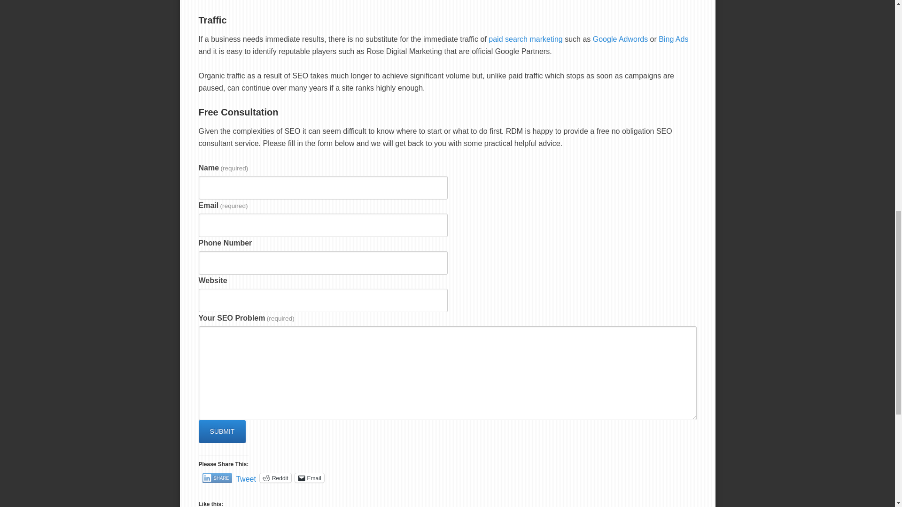  Describe the element at coordinates (309, 478) in the screenshot. I see `Email` at that location.